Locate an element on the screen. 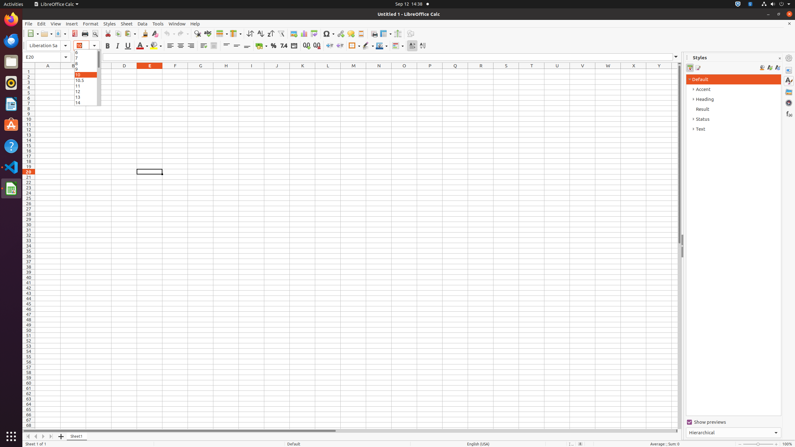 This screenshot has height=447, width=795. Update Style is located at coordinates (778, 68).